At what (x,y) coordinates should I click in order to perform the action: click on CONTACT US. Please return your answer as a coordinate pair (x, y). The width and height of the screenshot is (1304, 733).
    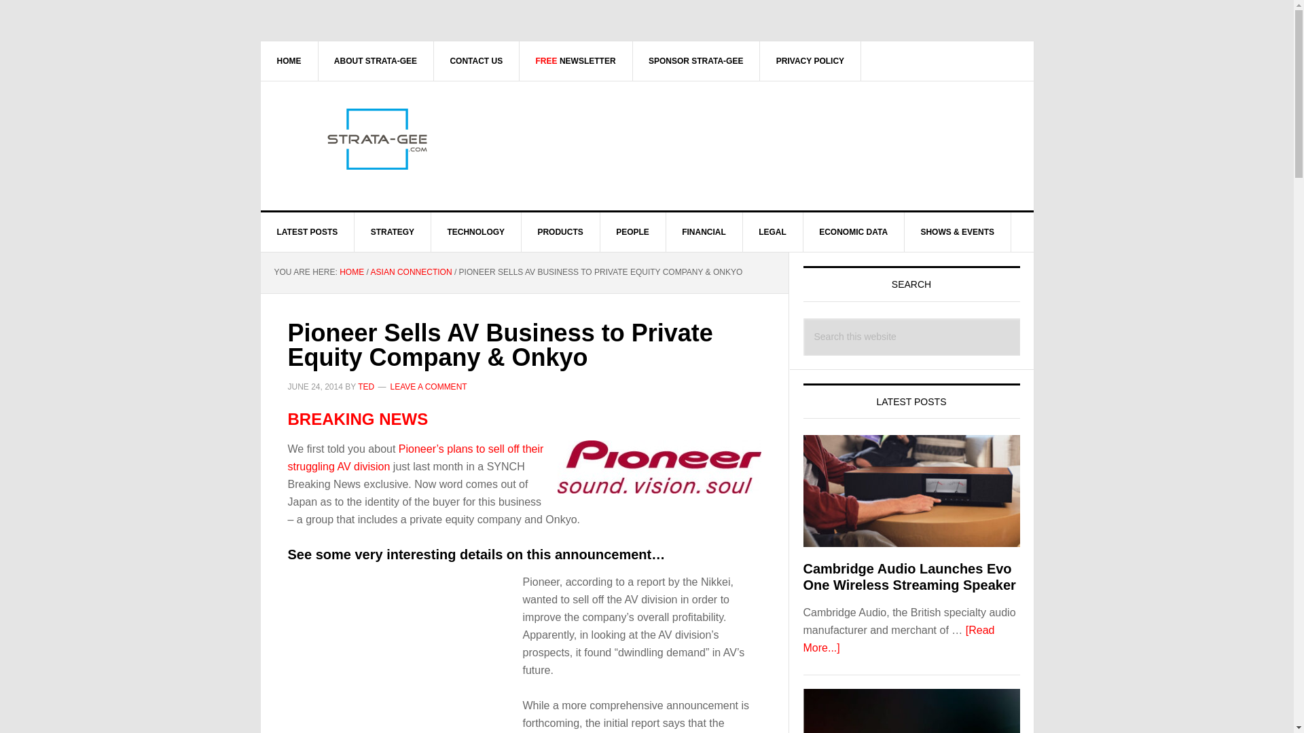
    Looking at the image, I should click on (475, 60).